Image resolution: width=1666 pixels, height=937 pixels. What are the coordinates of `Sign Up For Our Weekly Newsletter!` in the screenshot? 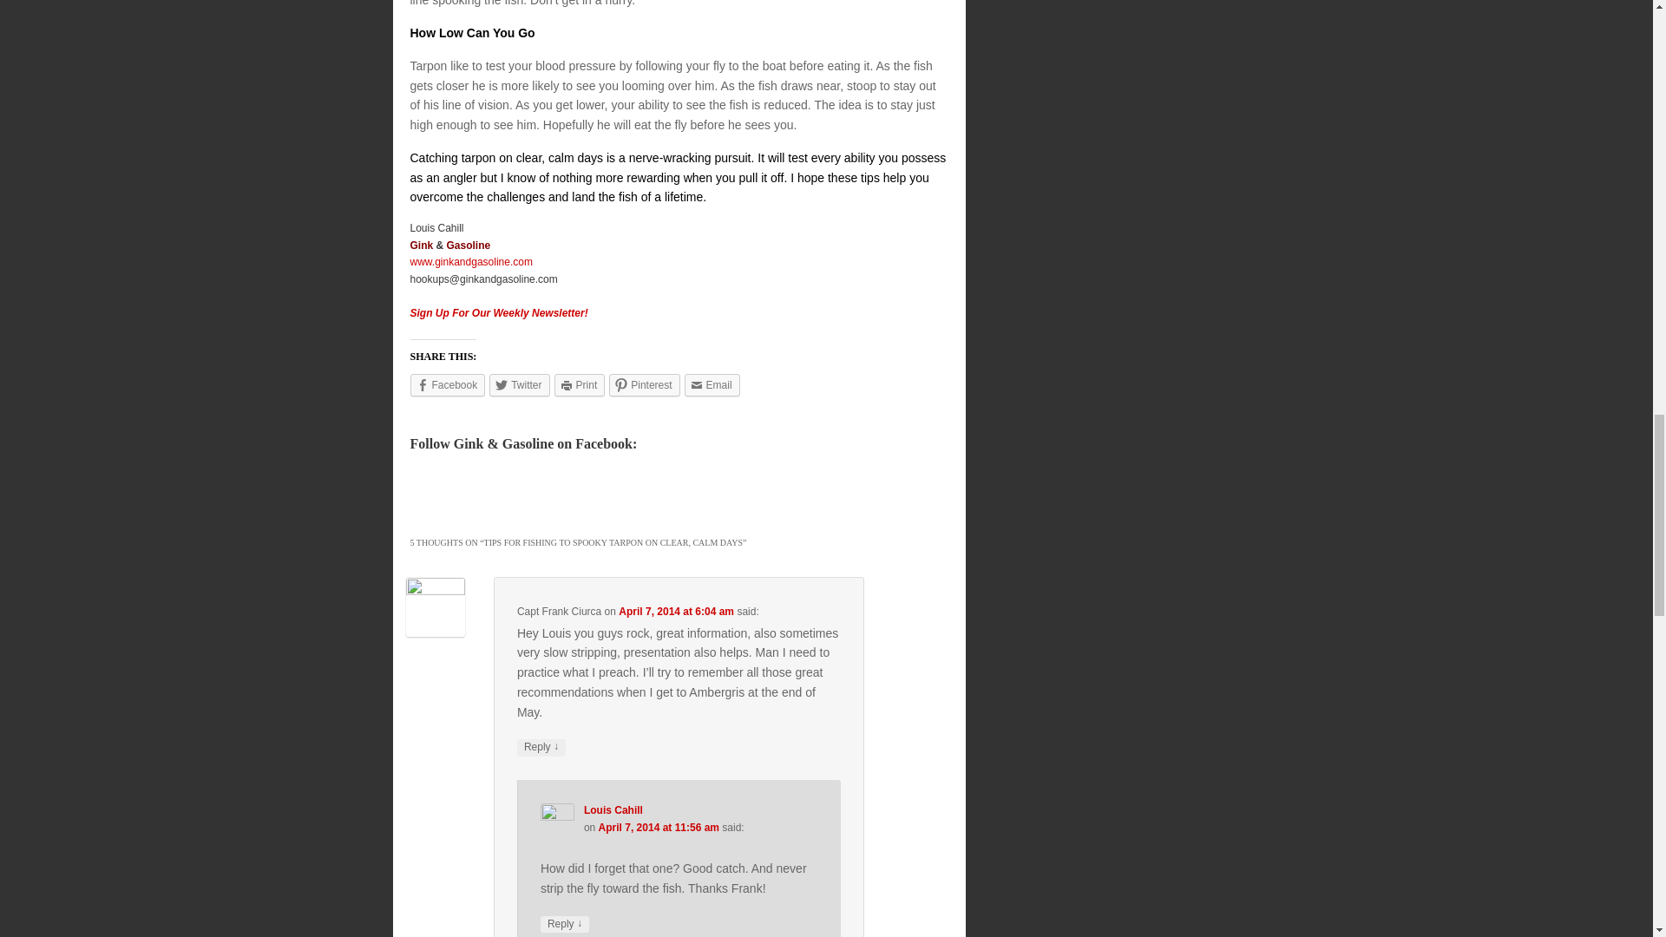 It's located at (498, 313).